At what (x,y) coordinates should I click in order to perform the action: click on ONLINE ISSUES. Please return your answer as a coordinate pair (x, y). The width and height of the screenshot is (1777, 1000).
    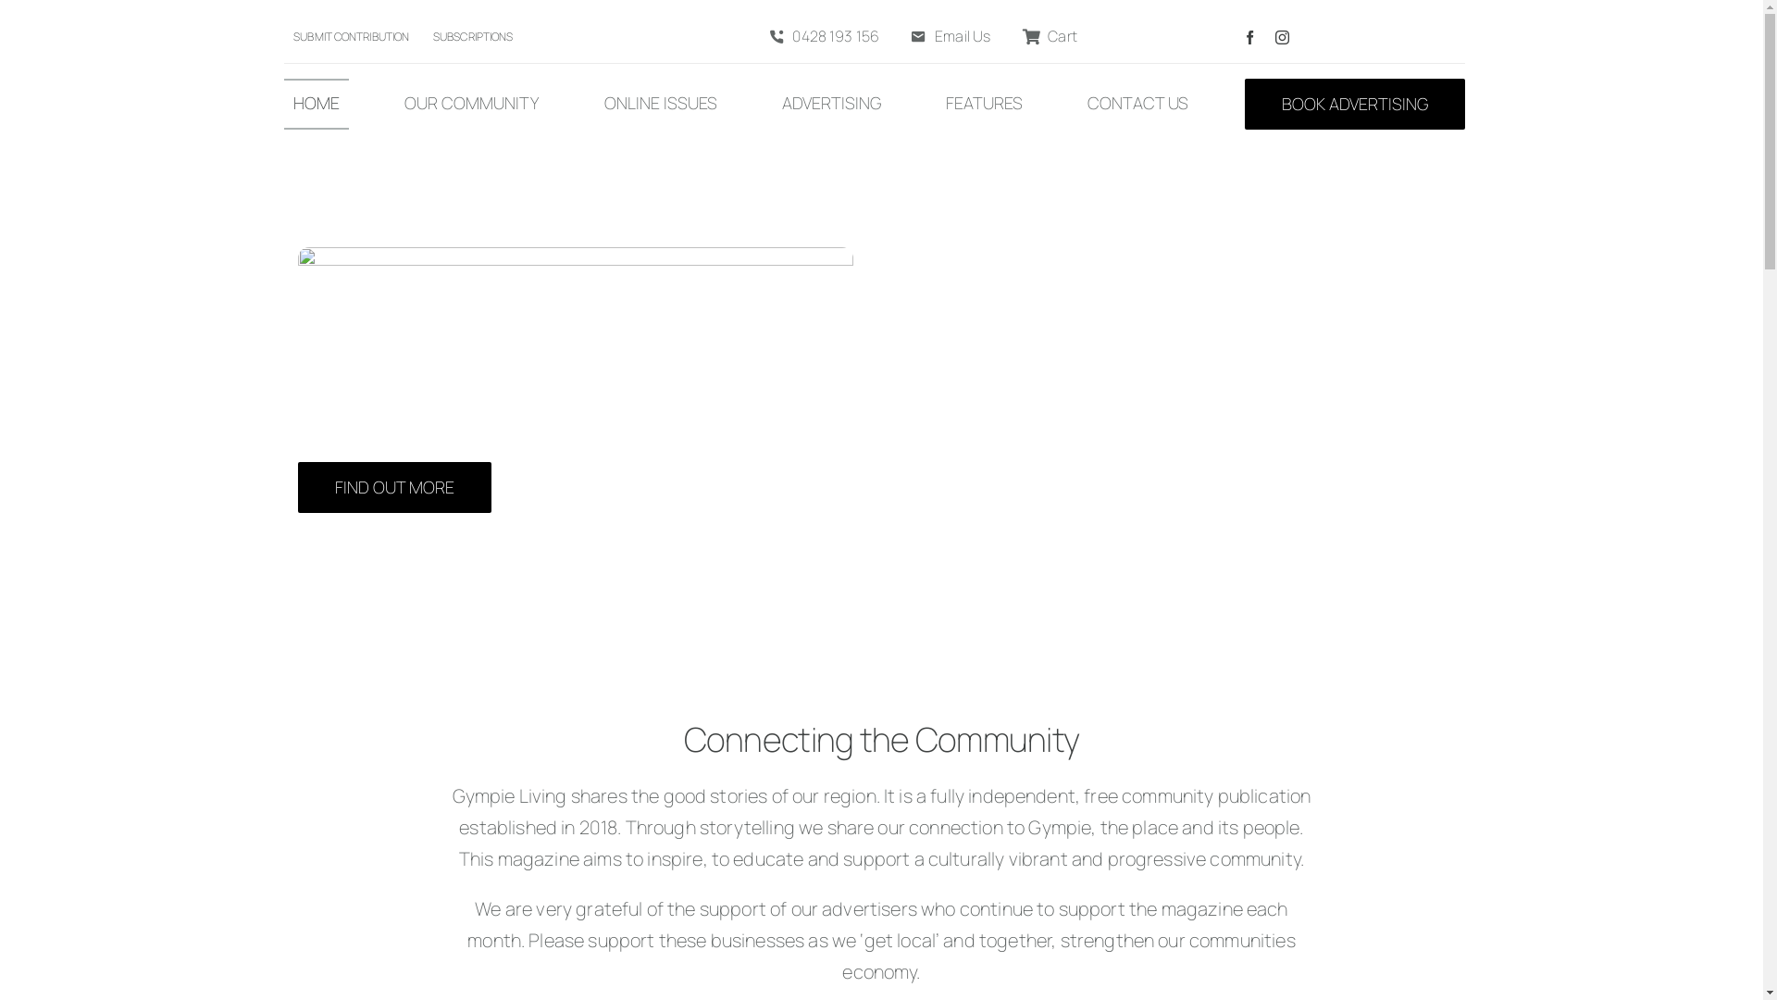
    Looking at the image, I should click on (661, 104).